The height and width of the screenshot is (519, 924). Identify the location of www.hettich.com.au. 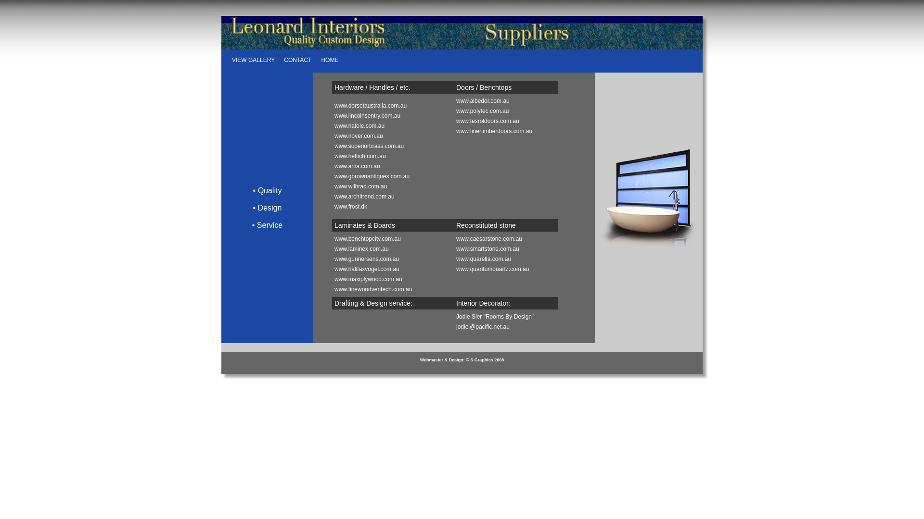
(360, 156).